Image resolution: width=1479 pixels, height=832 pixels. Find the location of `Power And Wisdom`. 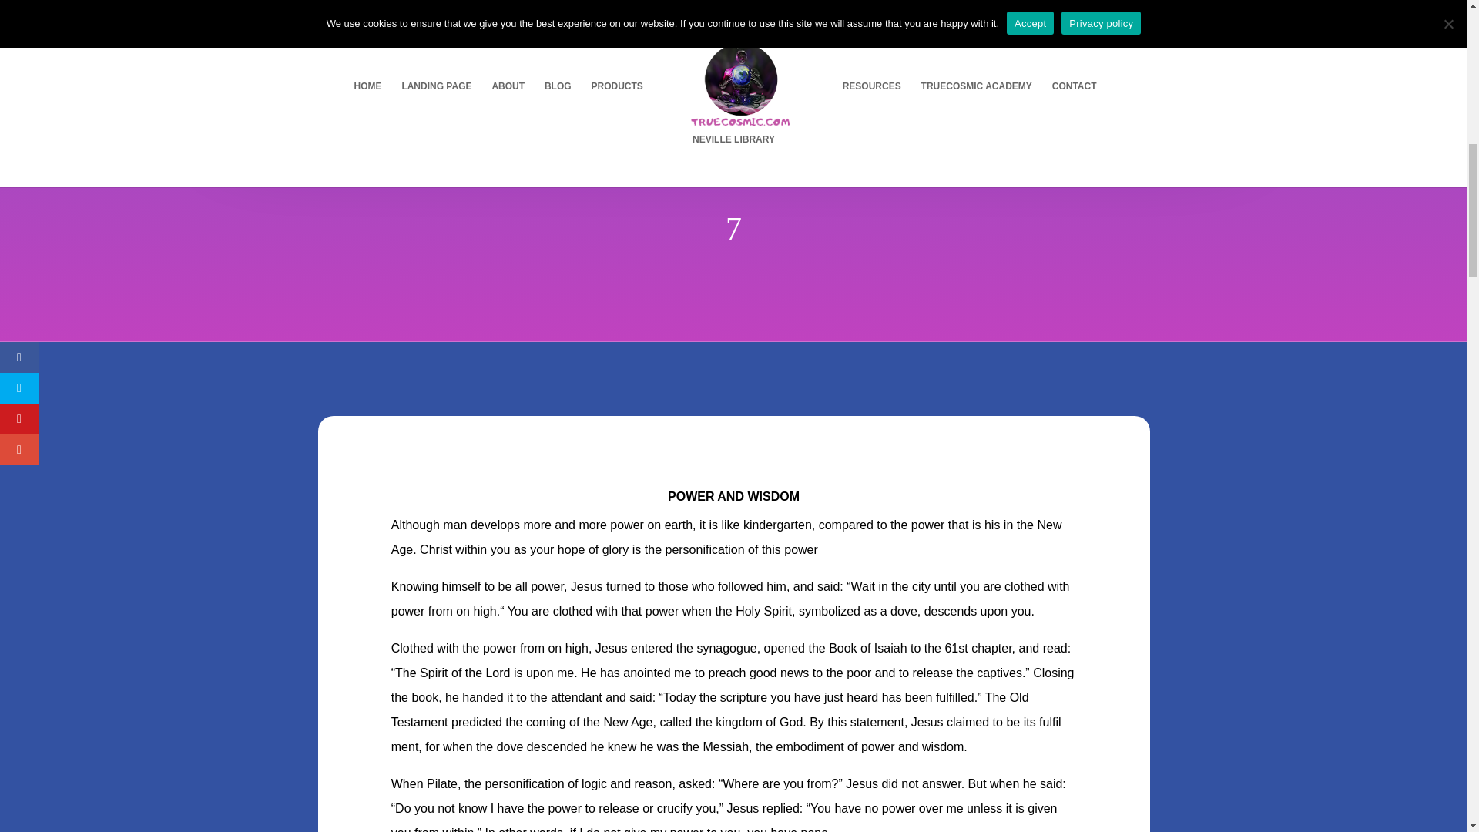

Power And Wisdom is located at coordinates (462, 32).